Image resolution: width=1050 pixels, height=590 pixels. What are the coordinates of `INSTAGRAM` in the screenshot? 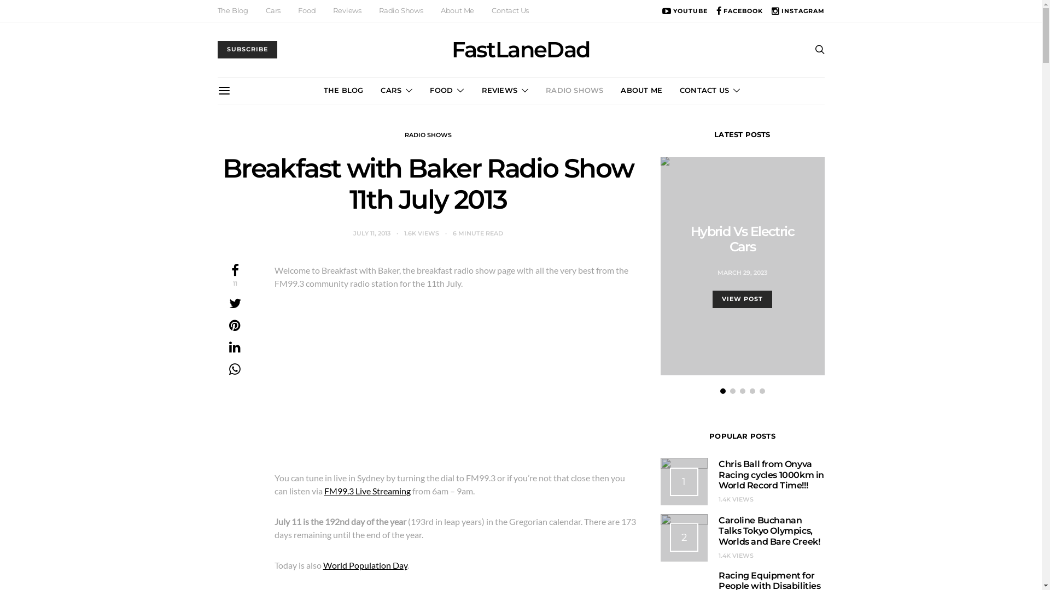 It's located at (798, 11).